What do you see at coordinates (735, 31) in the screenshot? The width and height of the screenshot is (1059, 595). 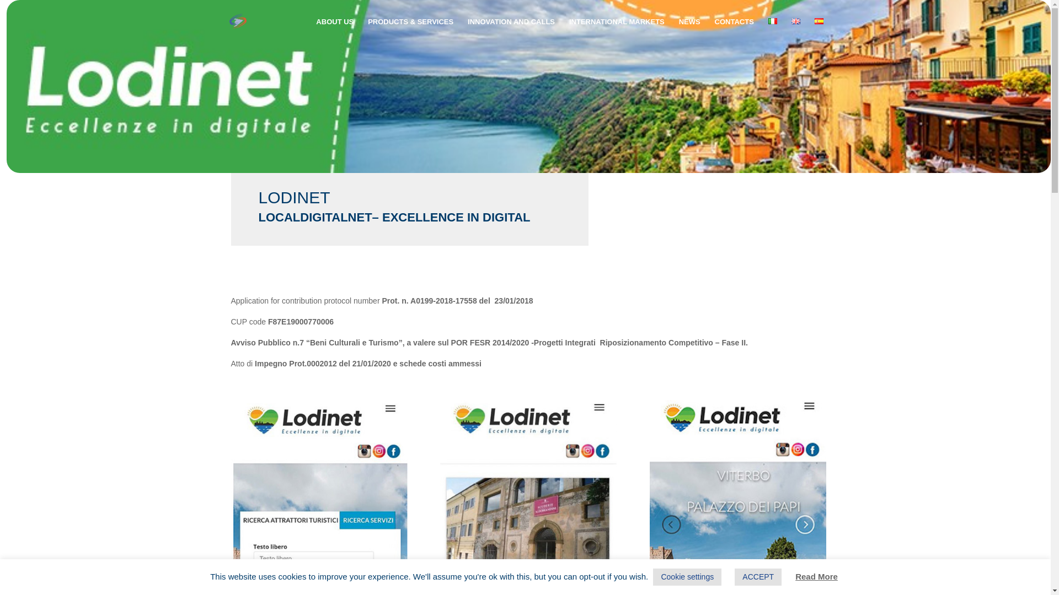 I see `CONTACTS` at bounding box center [735, 31].